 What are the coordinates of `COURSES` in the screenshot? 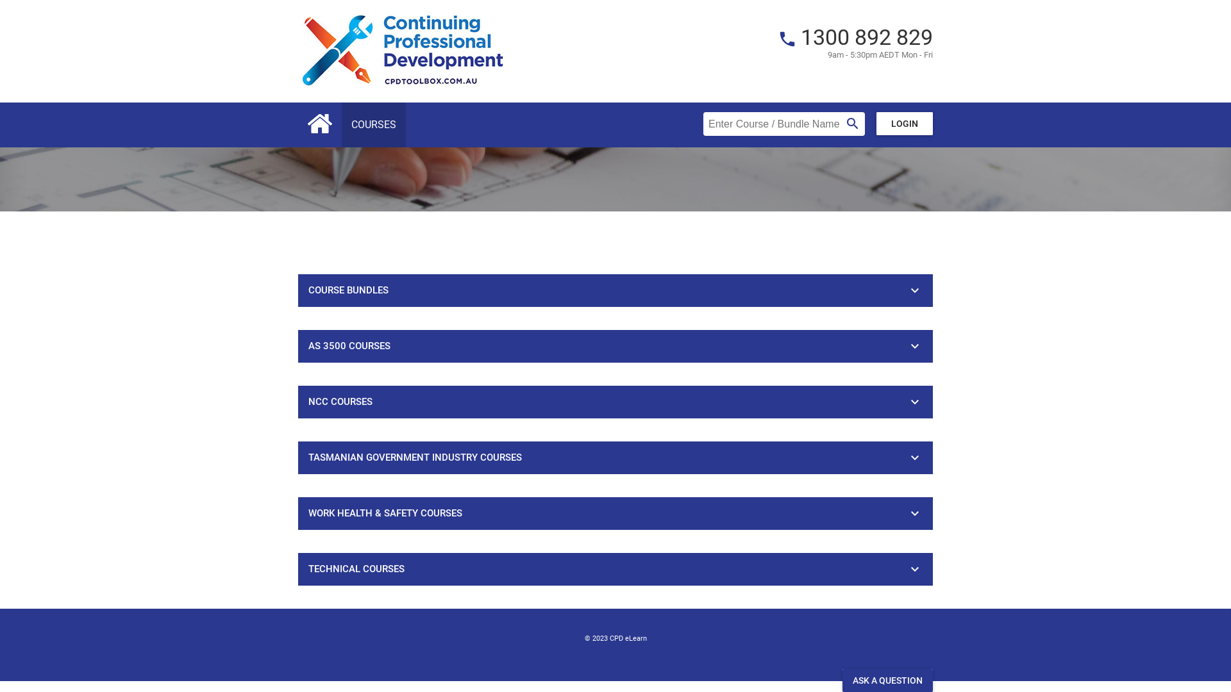 It's located at (374, 125).